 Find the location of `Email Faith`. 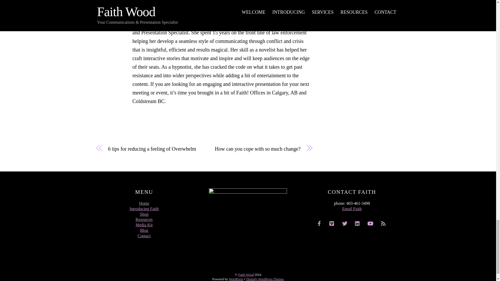

Email Faith is located at coordinates (352, 209).